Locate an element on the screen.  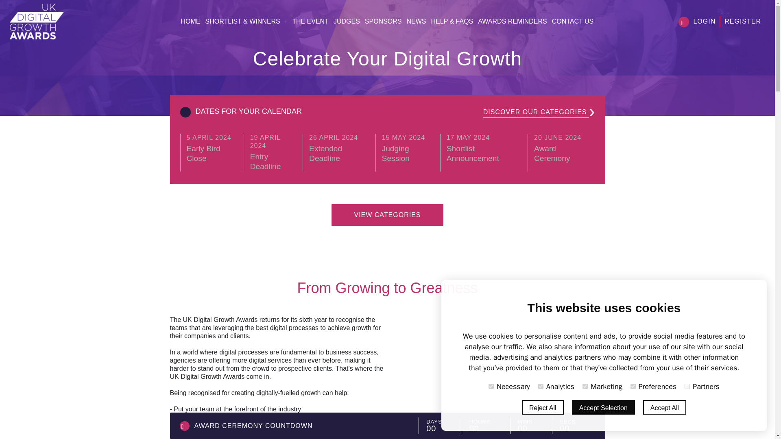
Preferences is located at coordinates (633, 386).